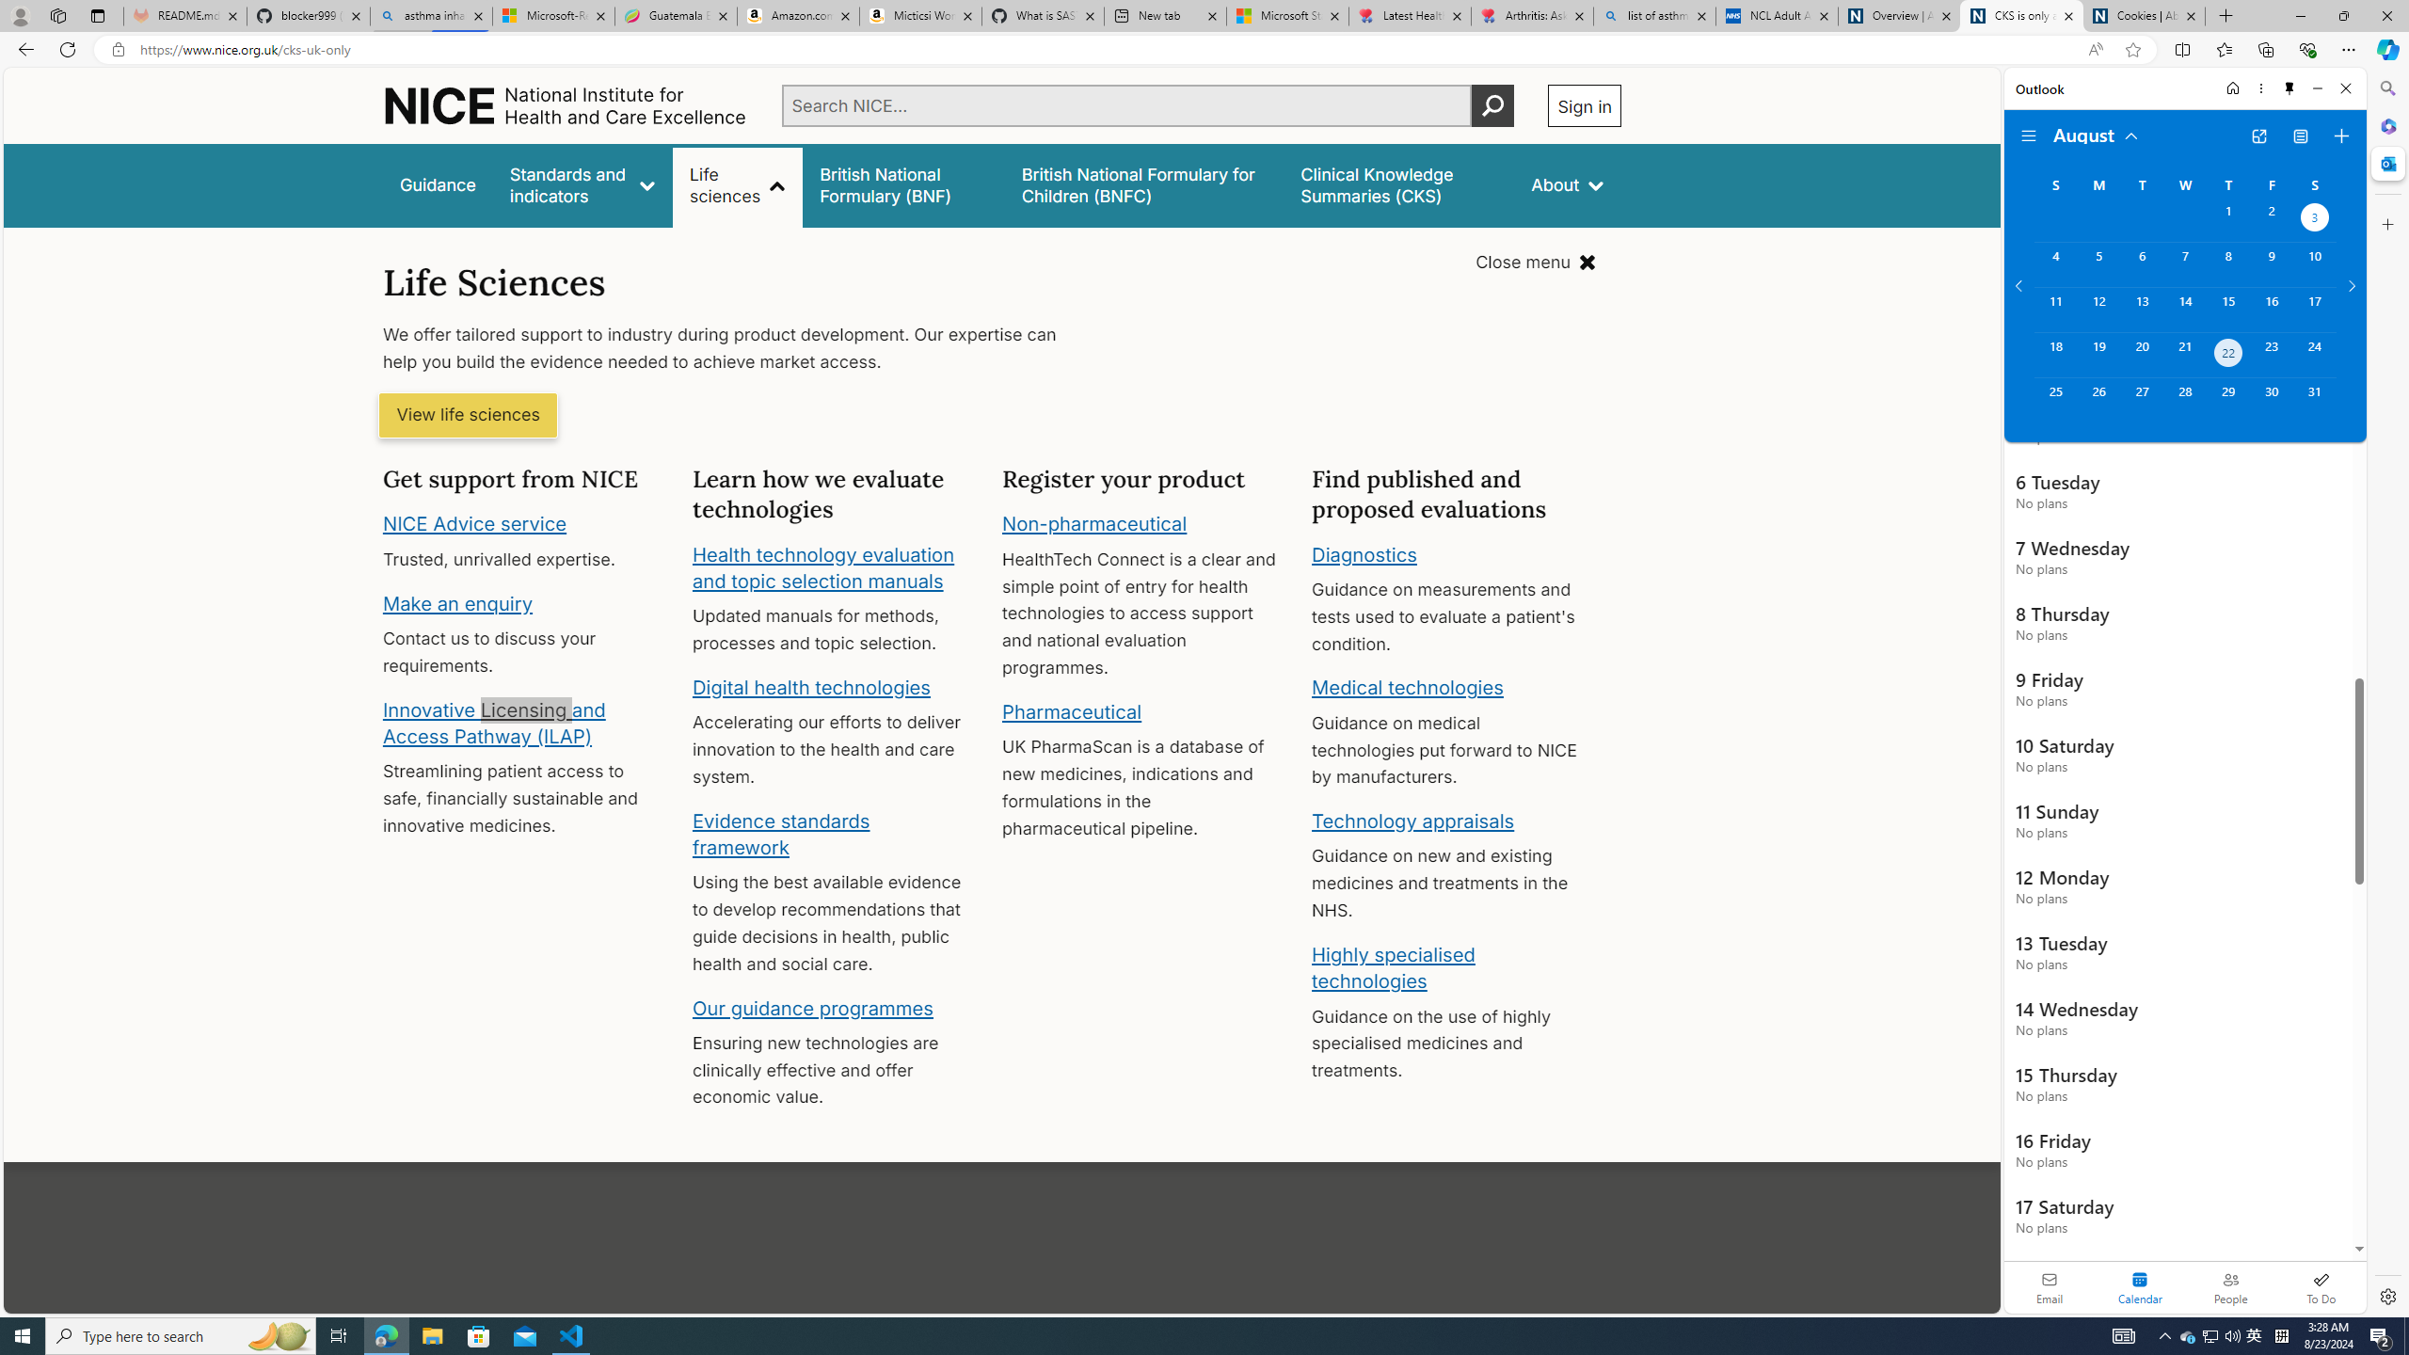 This screenshot has height=1355, width=2409. What do you see at coordinates (2140, 1287) in the screenshot?
I see `Selected calendar module. Date today is 22` at bounding box center [2140, 1287].